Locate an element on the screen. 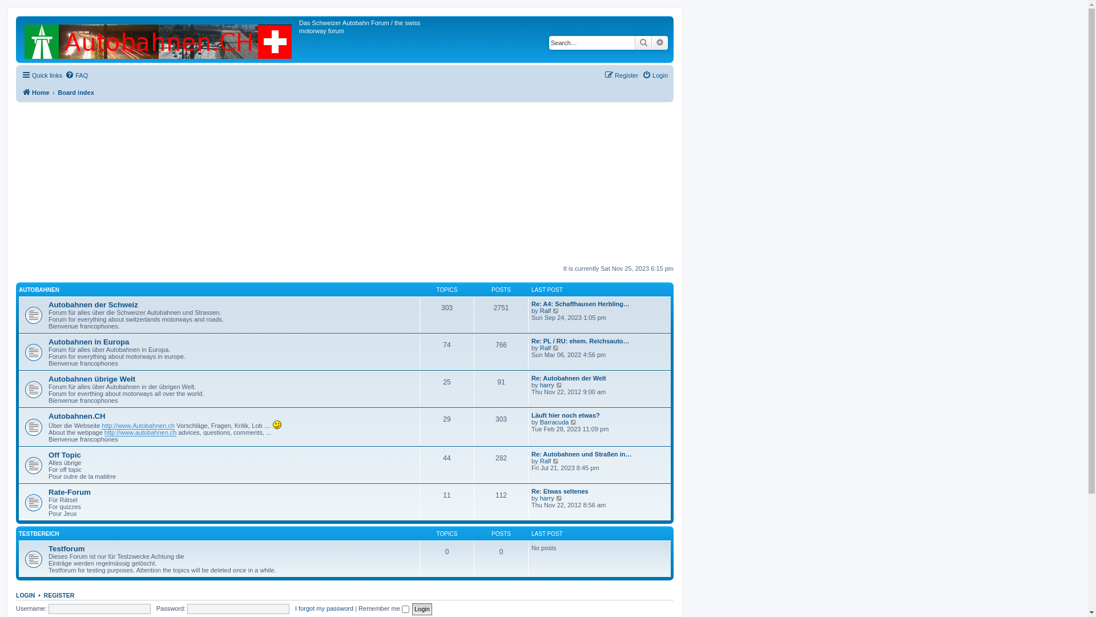 The width and height of the screenshot is (1096, 617). Wink is located at coordinates (277, 425).